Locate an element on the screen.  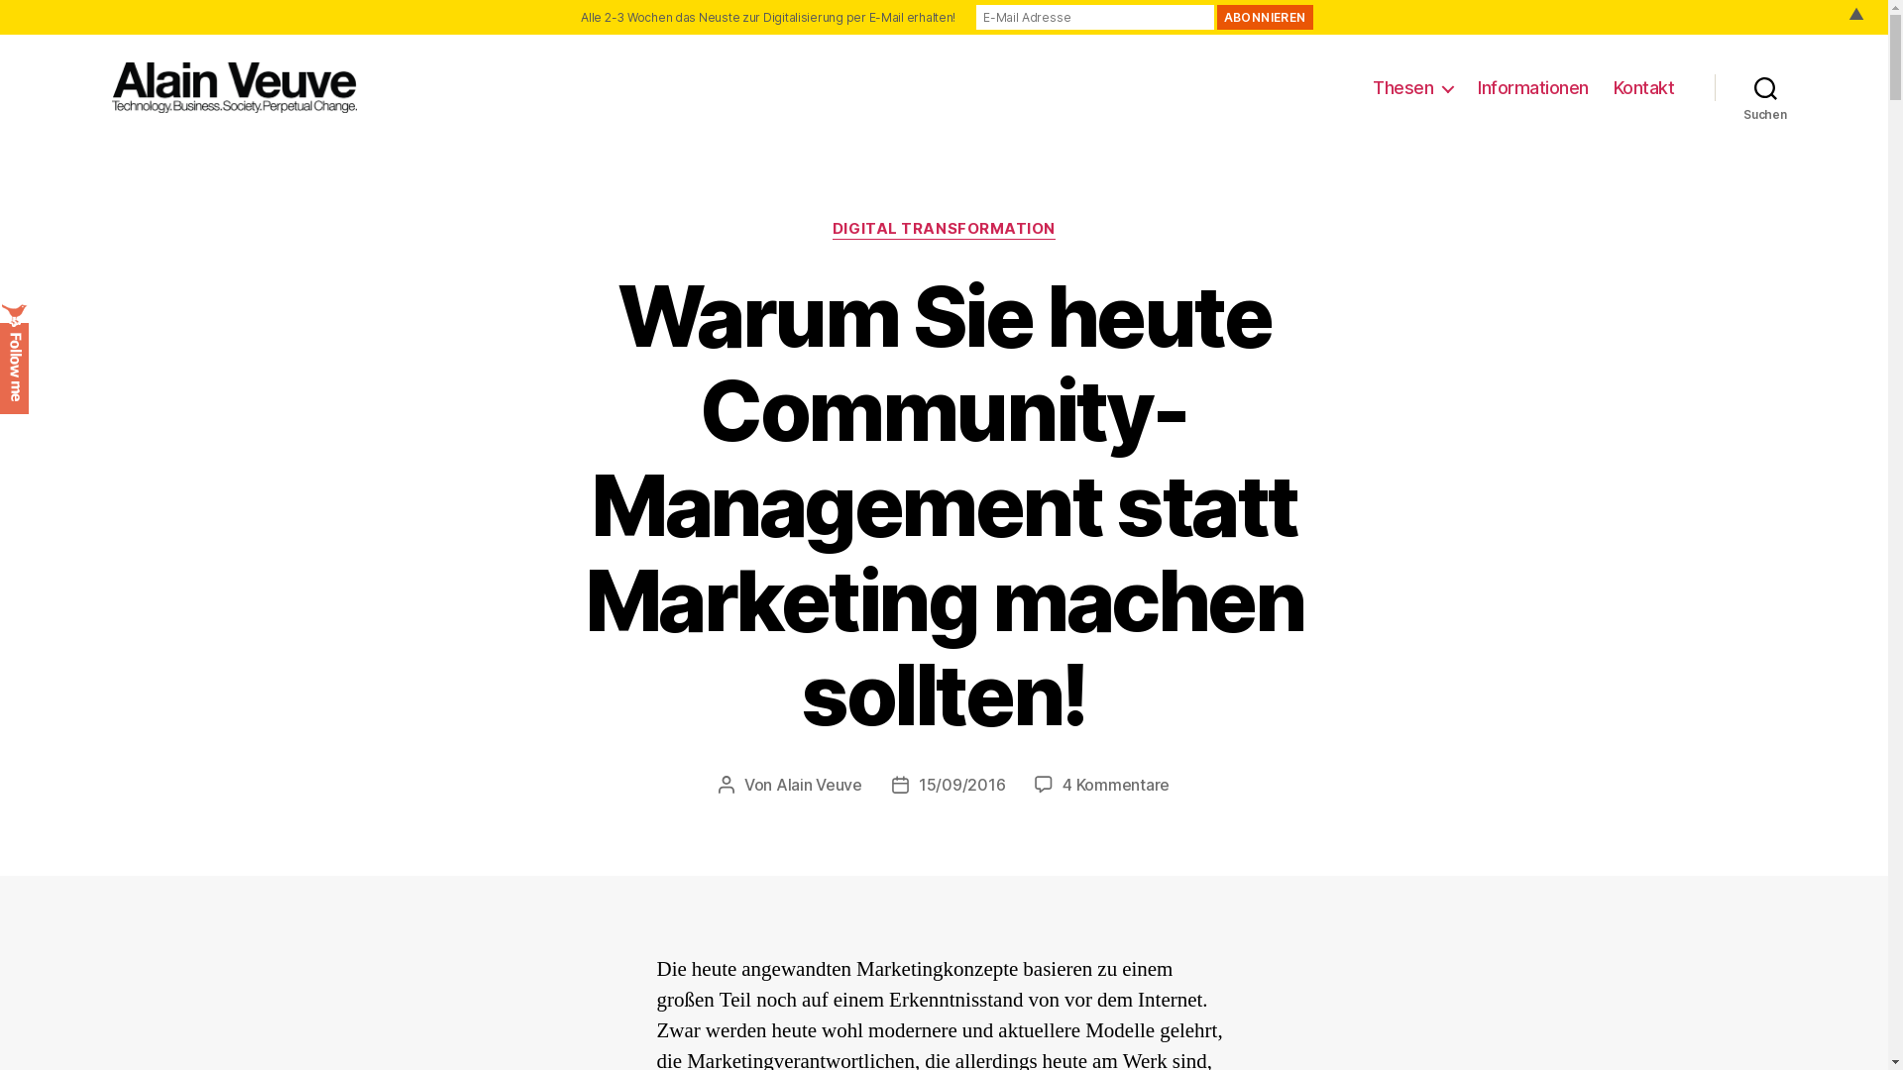
15/09/2016 is located at coordinates (961, 785).